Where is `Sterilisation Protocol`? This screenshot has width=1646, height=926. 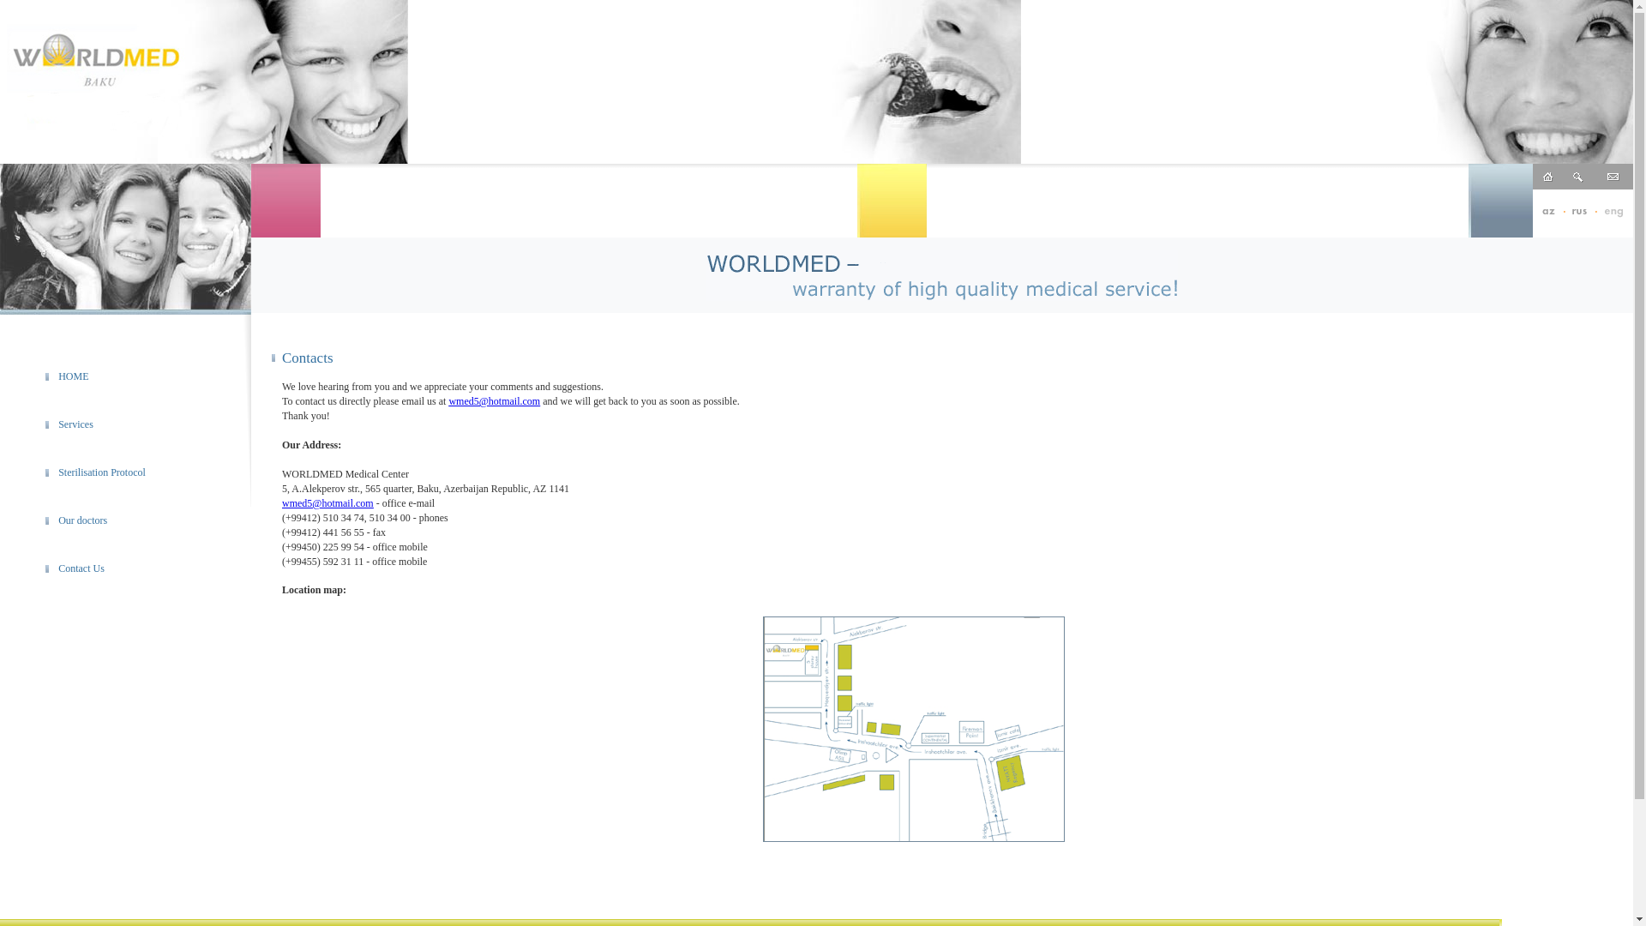 Sterilisation Protocol is located at coordinates (102, 472).